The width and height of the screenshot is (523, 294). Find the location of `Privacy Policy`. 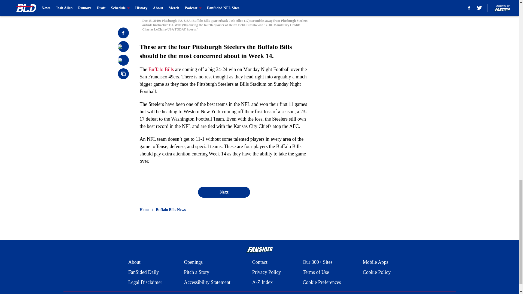

Privacy Policy is located at coordinates (266, 272).